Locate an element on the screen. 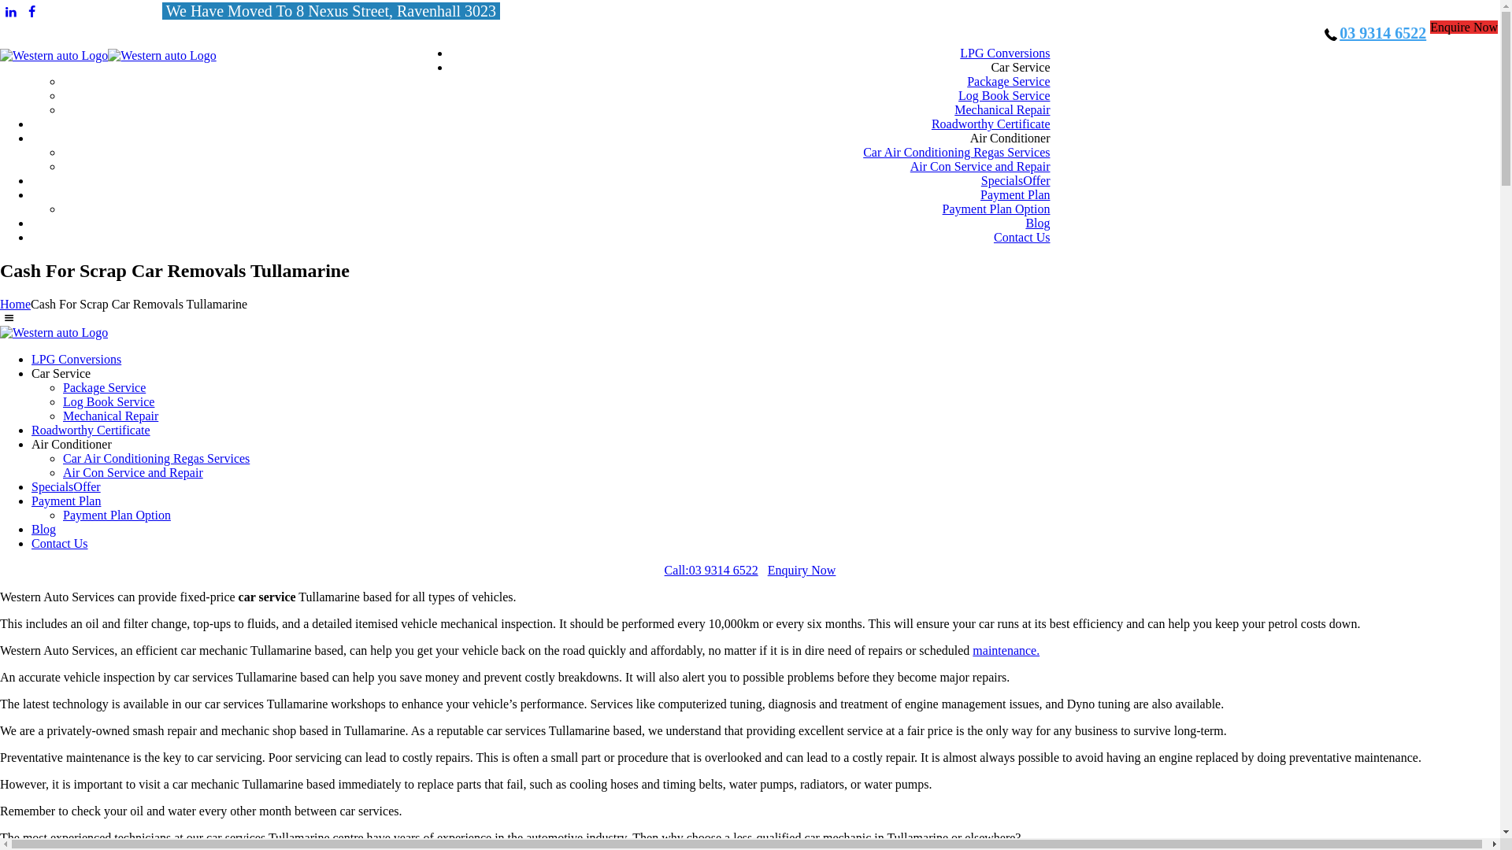  LPG Conversions is located at coordinates (76, 359).